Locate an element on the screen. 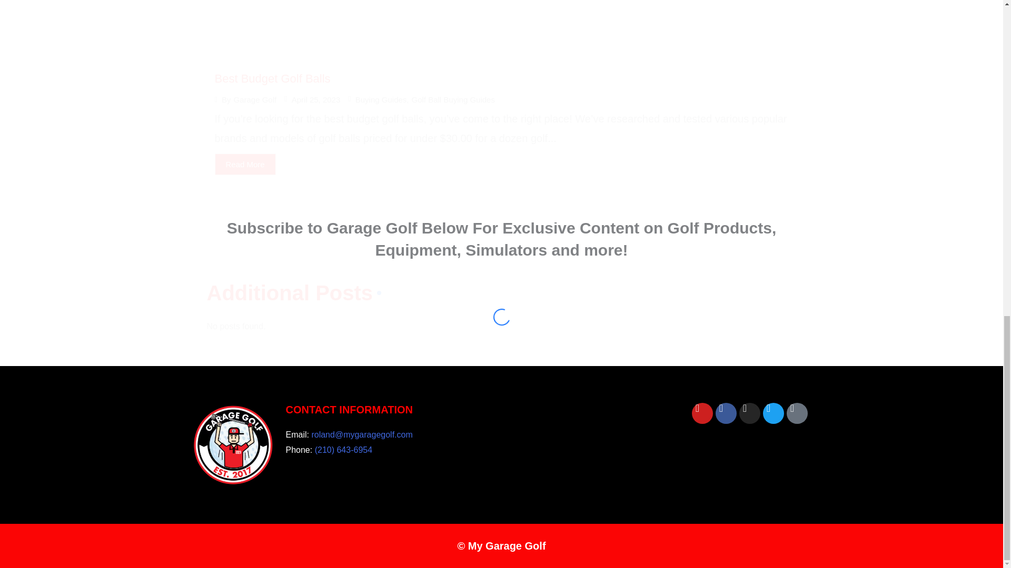 Image resolution: width=1011 pixels, height=568 pixels. Instagram is located at coordinates (749, 413).